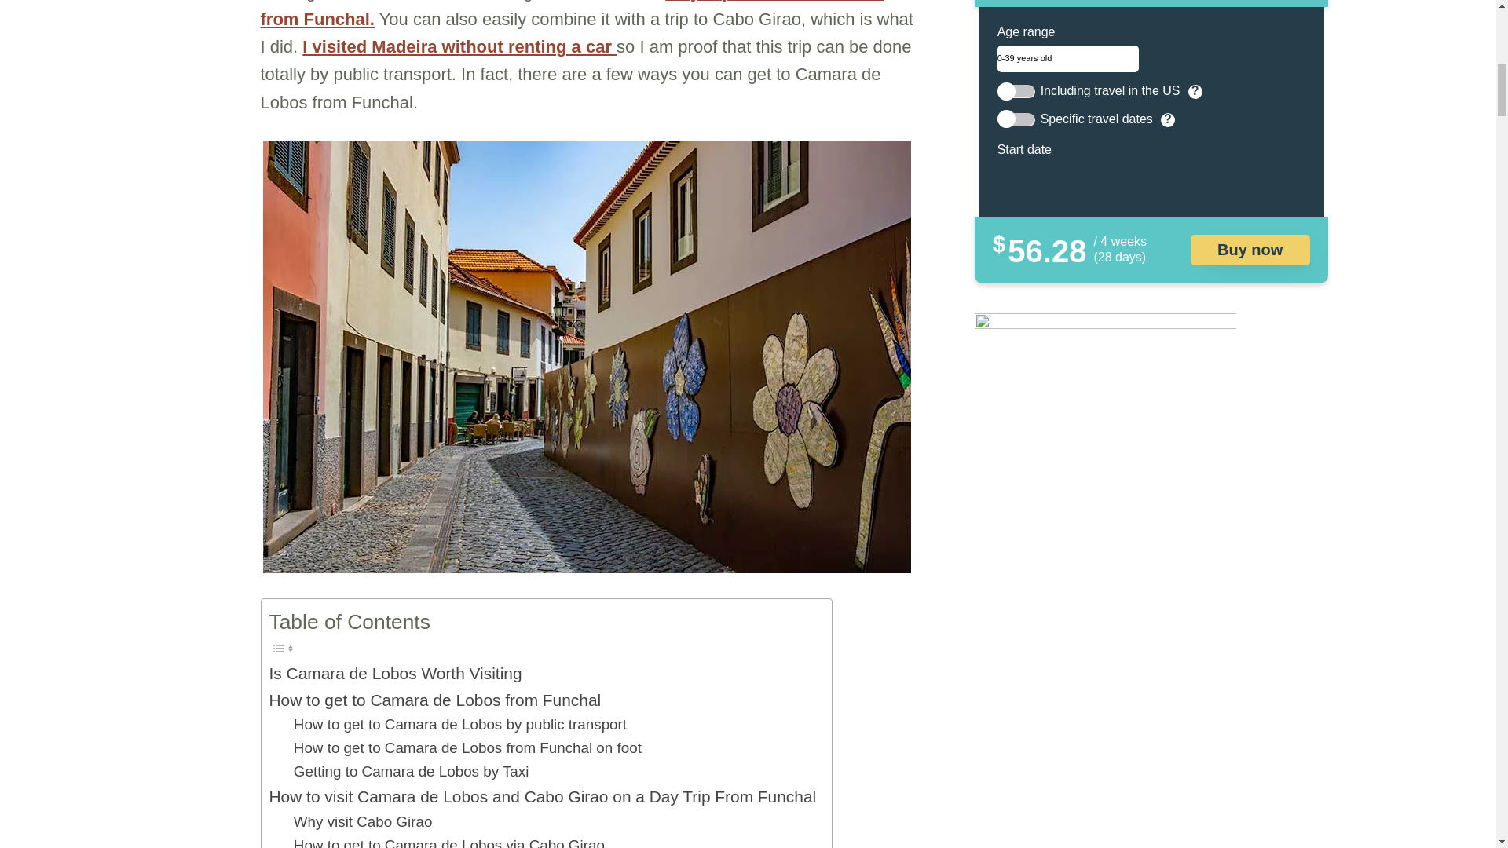  Describe the element at coordinates (460, 725) in the screenshot. I see `How to get to Camara de Lobos by public transport` at that location.